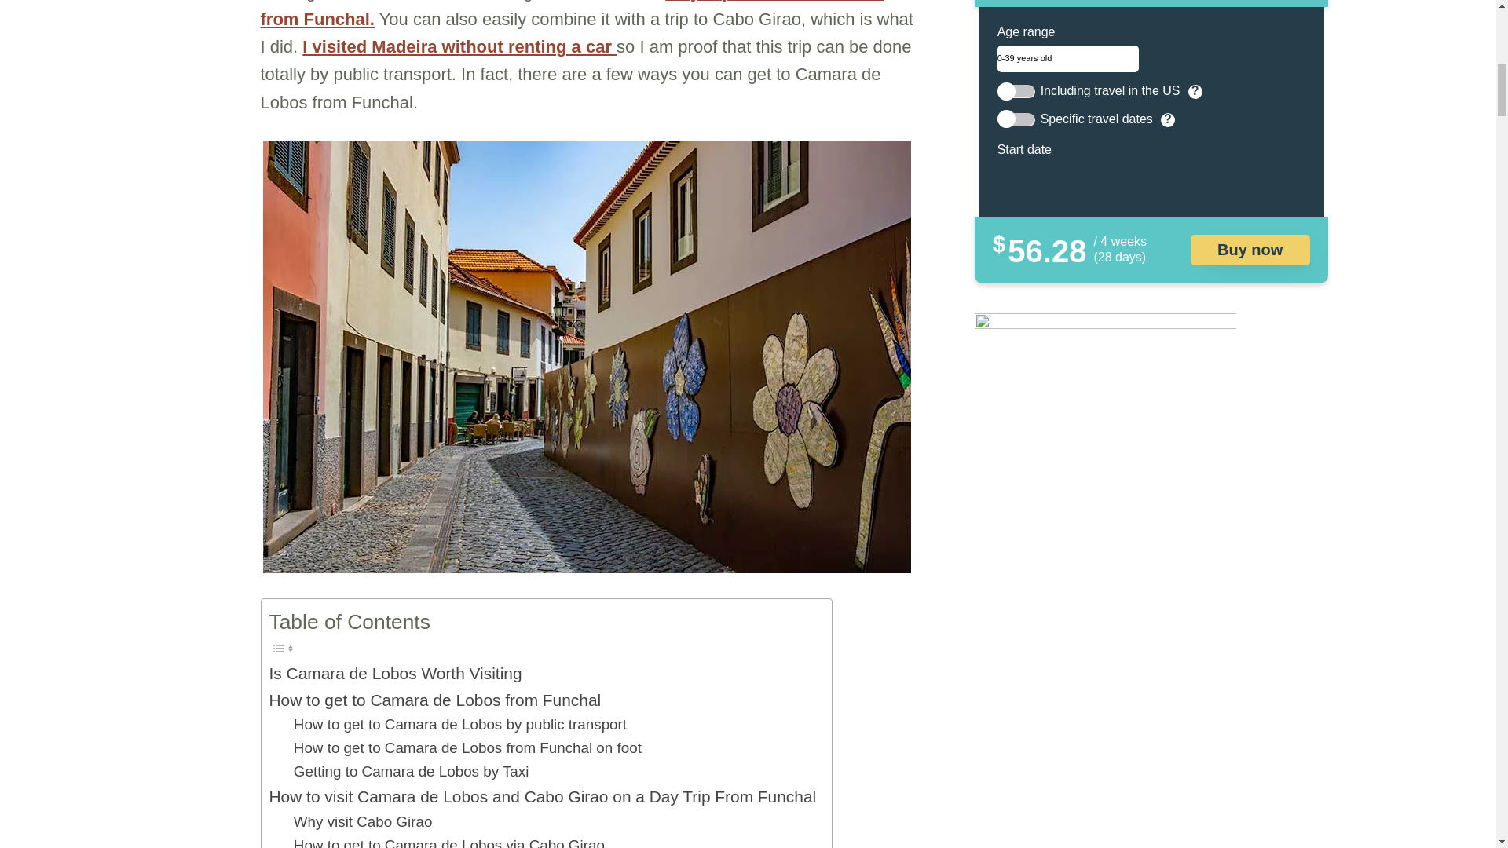  Describe the element at coordinates (460, 725) in the screenshot. I see `How to get to Camara de Lobos by public transport` at that location.